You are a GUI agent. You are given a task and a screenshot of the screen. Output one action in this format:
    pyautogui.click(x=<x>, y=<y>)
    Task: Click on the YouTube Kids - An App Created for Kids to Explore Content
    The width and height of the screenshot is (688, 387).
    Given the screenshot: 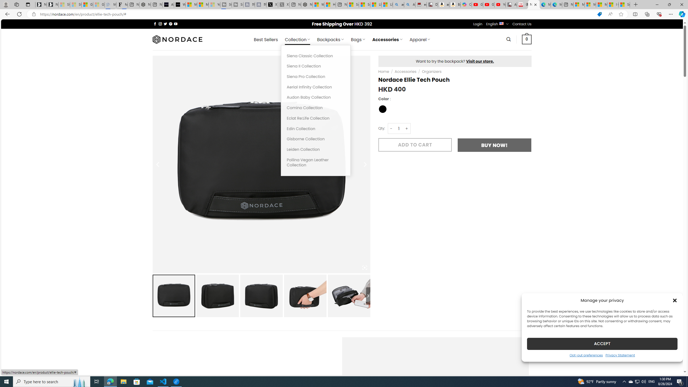 What is the action you would take?
    pyautogui.click(x=500, y=5)
    